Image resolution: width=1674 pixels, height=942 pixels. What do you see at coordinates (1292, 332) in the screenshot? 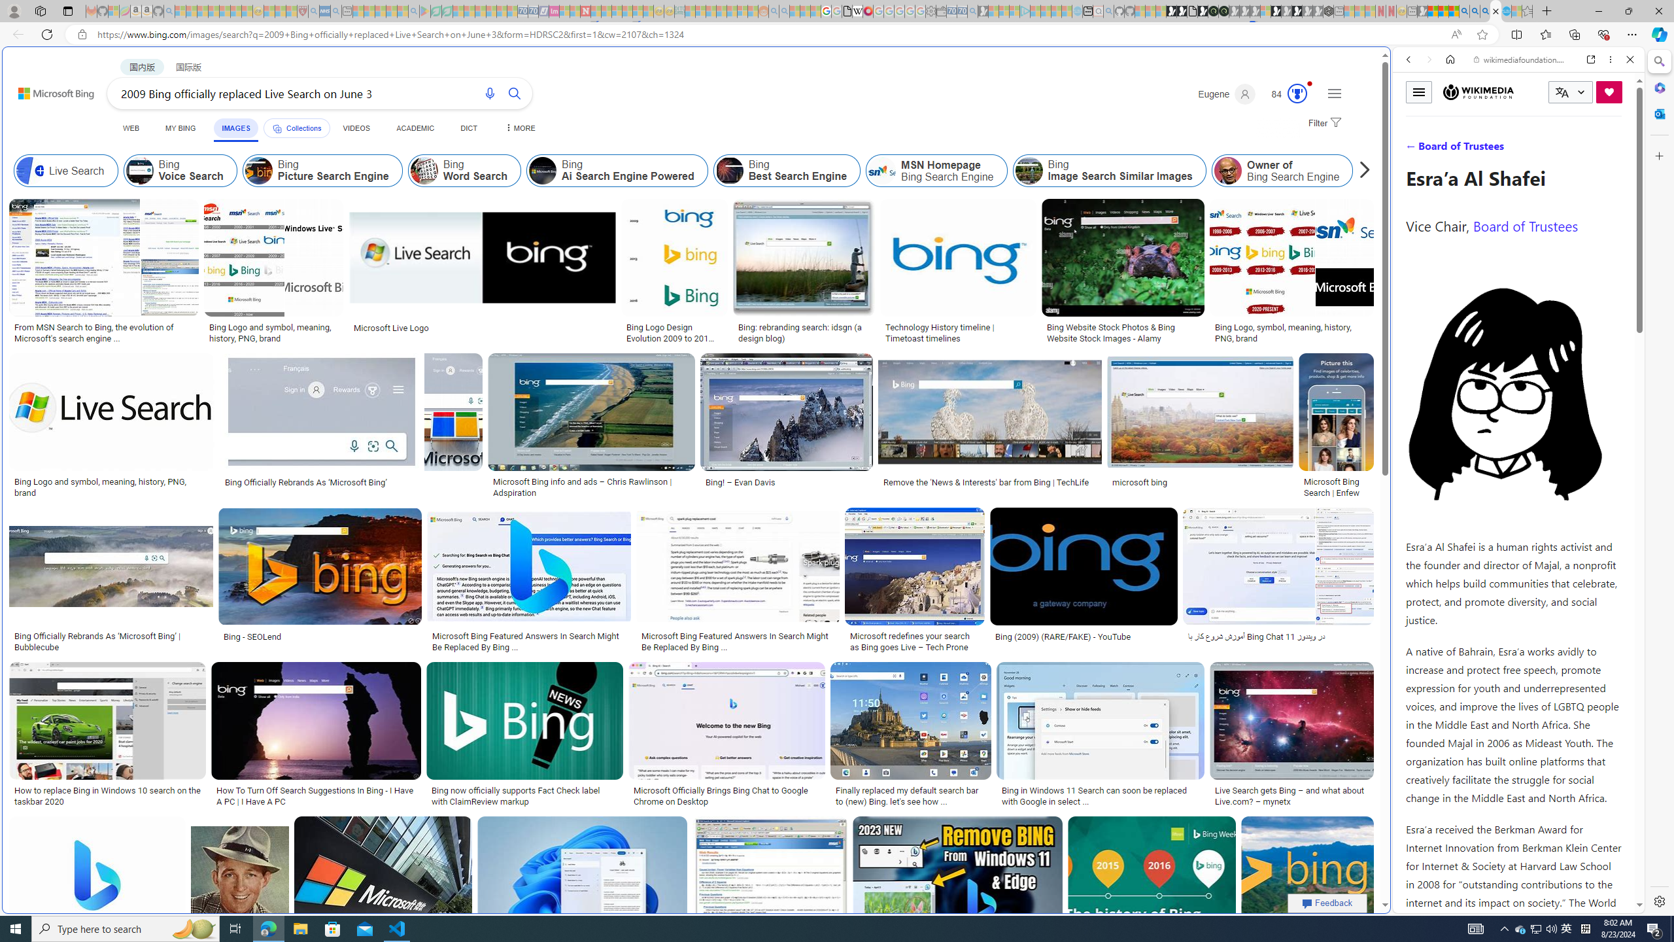
I see `Bing Logo, symbol, meaning, history, PNG, brand` at bounding box center [1292, 332].